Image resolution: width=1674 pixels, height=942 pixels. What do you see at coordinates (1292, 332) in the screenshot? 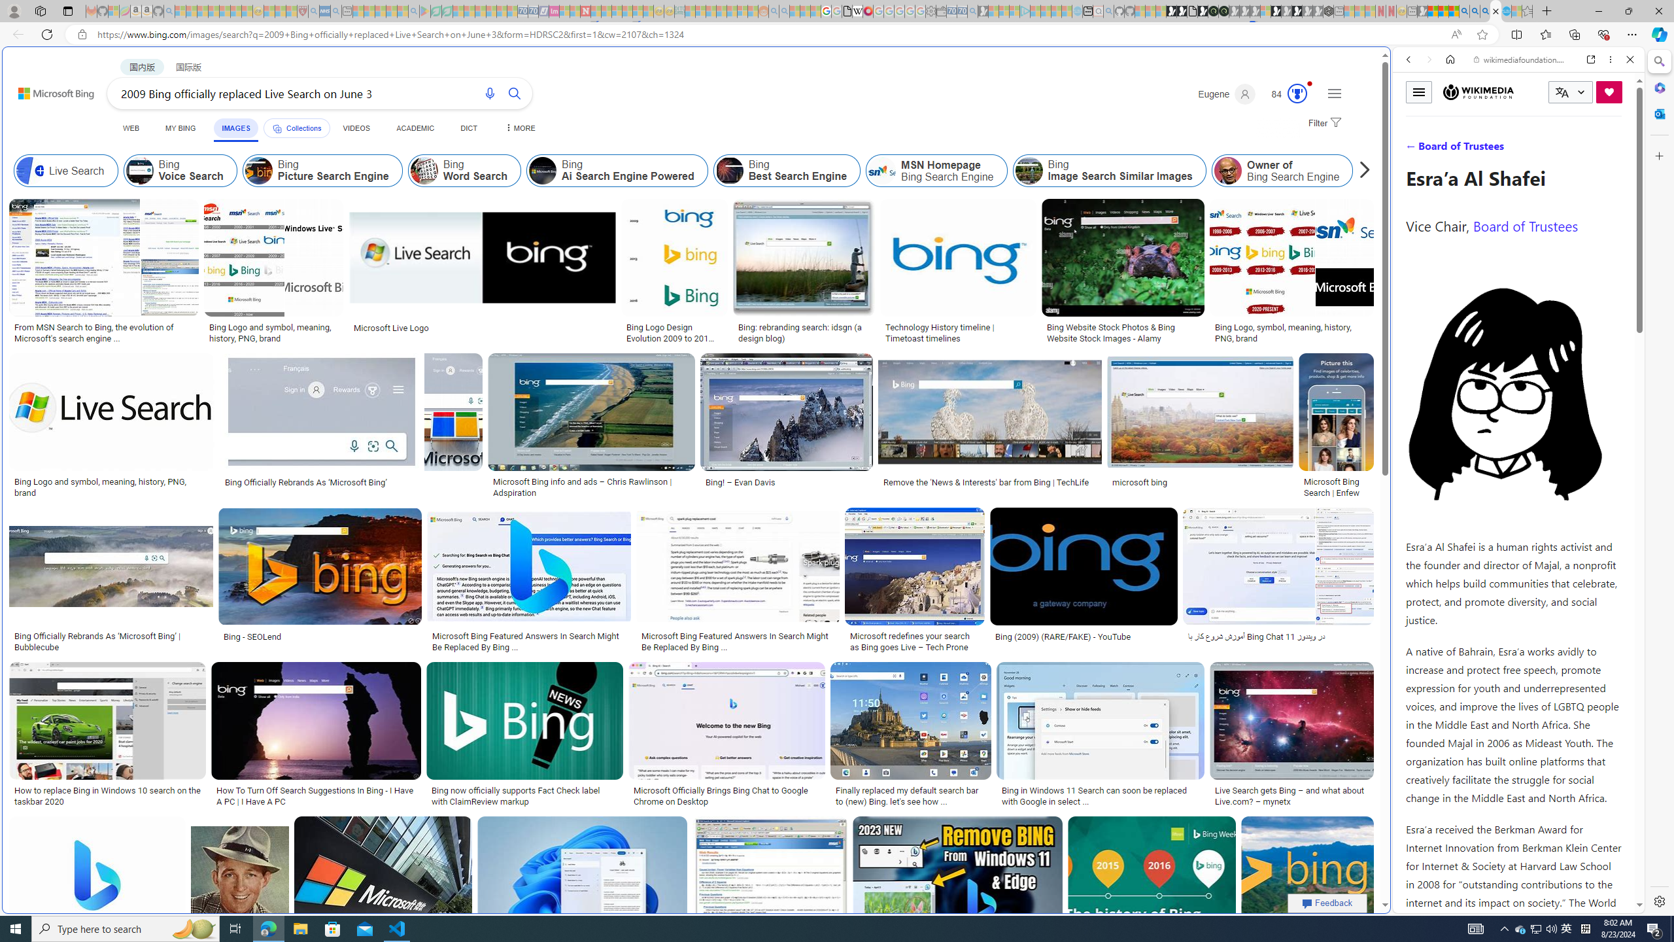
I see `Bing Logo, symbol, meaning, history, PNG, brand` at bounding box center [1292, 332].